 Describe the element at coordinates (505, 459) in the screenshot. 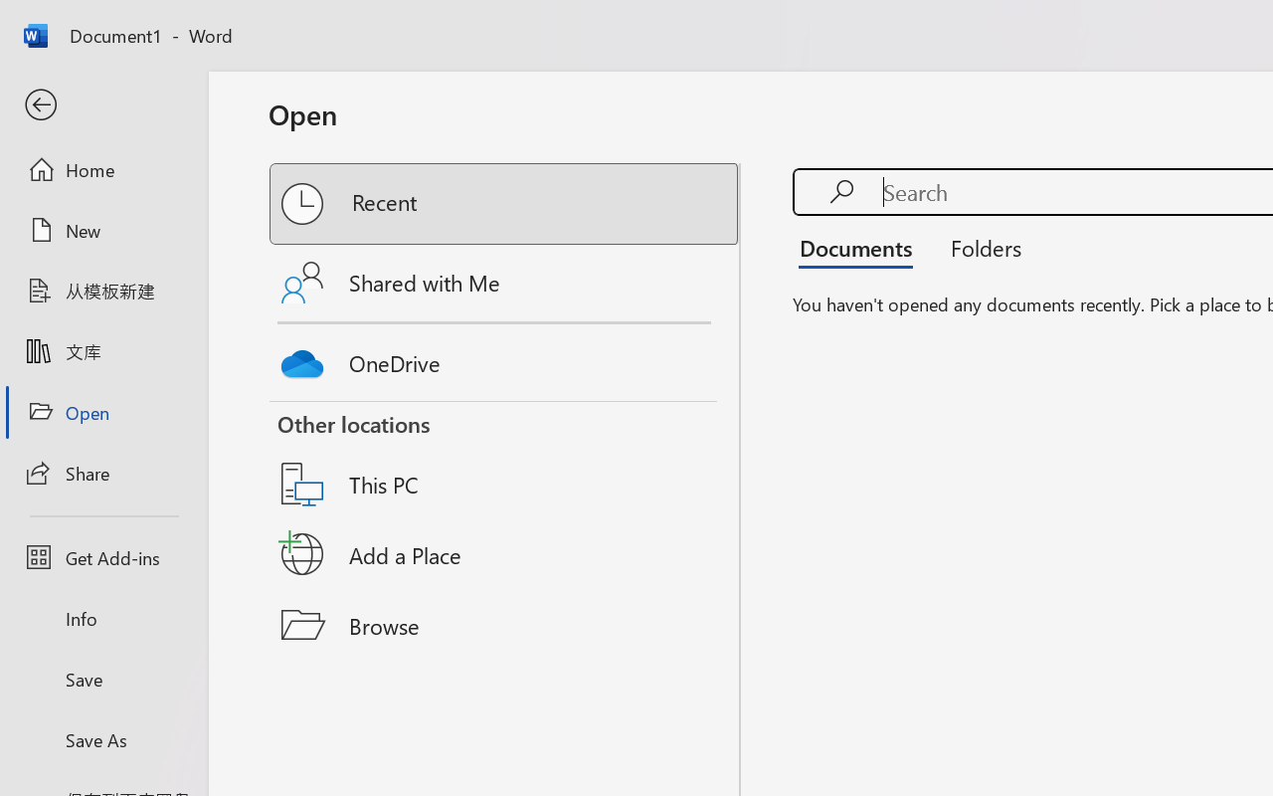

I see `This PC` at that location.